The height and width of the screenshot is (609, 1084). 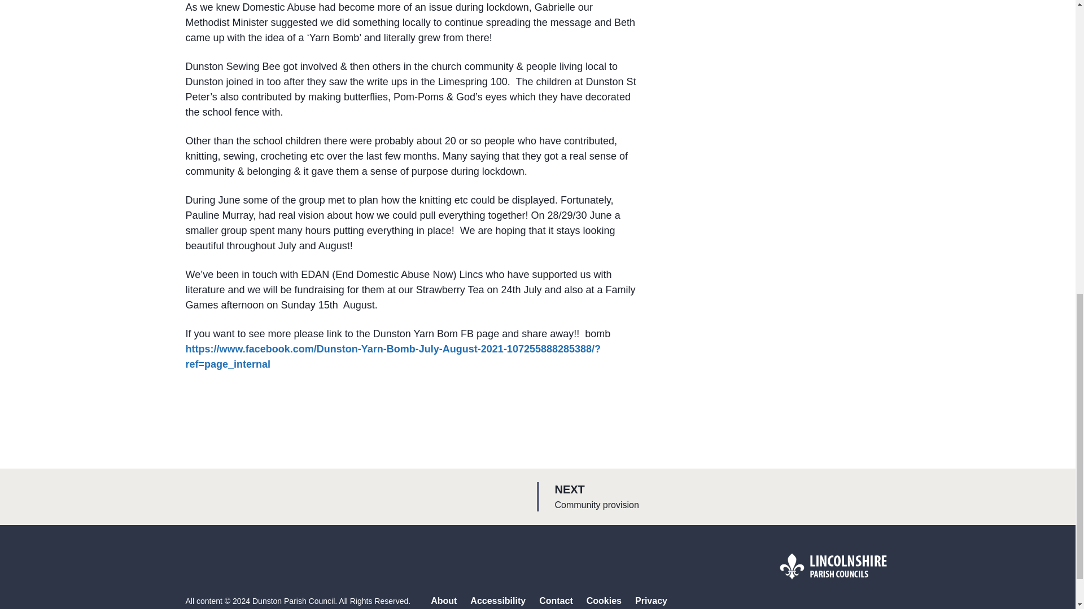 I want to click on About, so click(x=833, y=566).